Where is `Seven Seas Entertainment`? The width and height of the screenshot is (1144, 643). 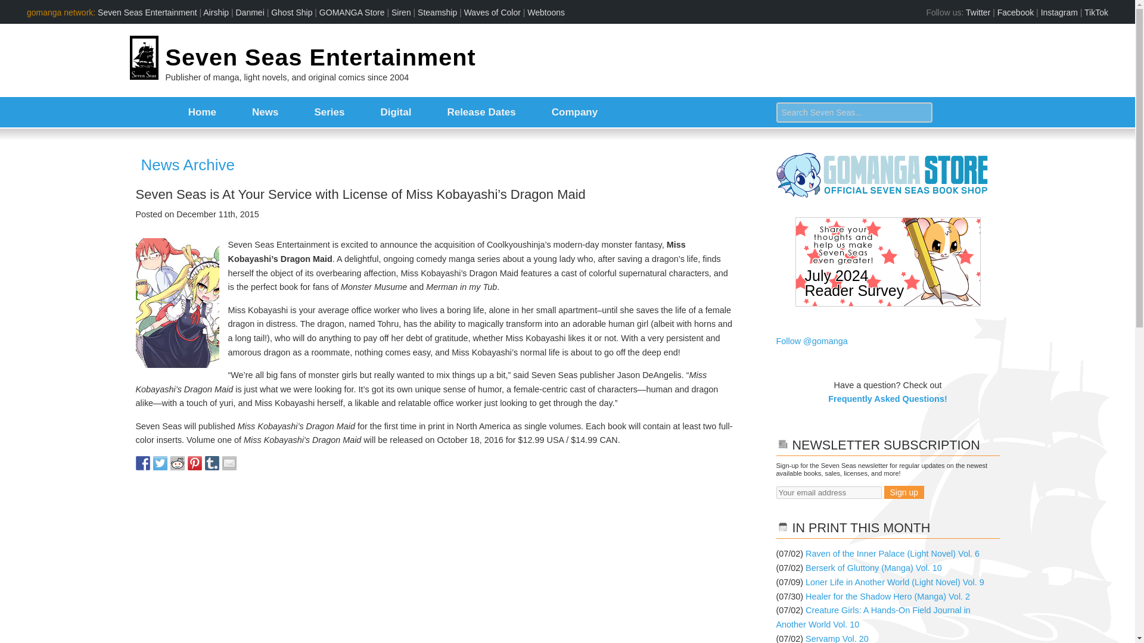
Seven Seas Entertainment is located at coordinates (147, 12).